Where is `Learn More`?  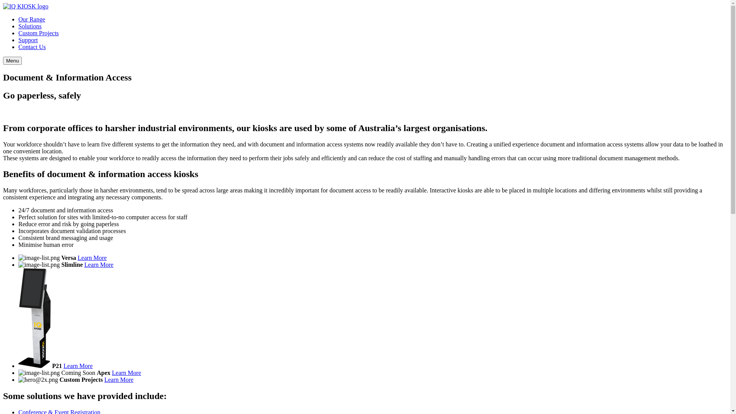
Learn More is located at coordinates (119, 379).